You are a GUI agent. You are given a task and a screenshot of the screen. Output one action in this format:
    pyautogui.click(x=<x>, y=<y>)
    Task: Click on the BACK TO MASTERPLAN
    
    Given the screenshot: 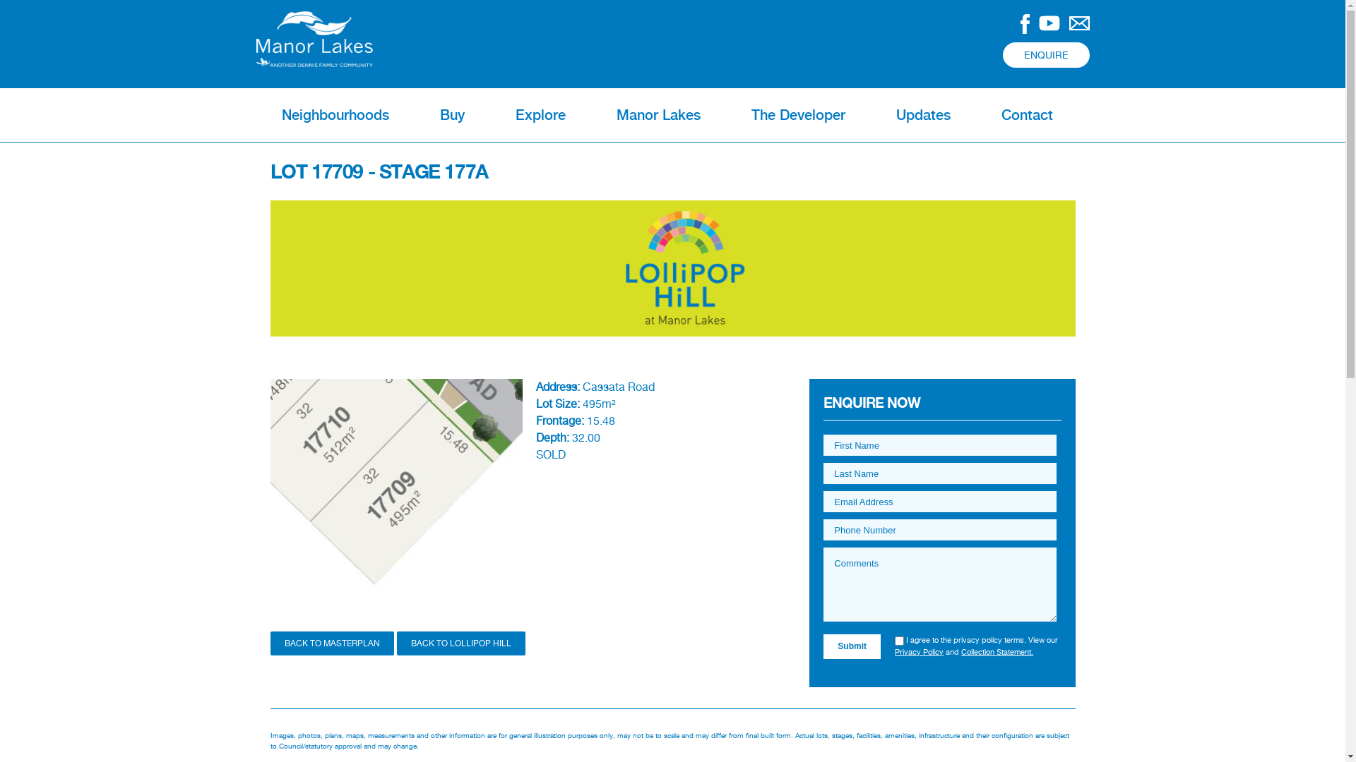 What is the action you would take?
    pyautogui.click(x=332, y=643)
    